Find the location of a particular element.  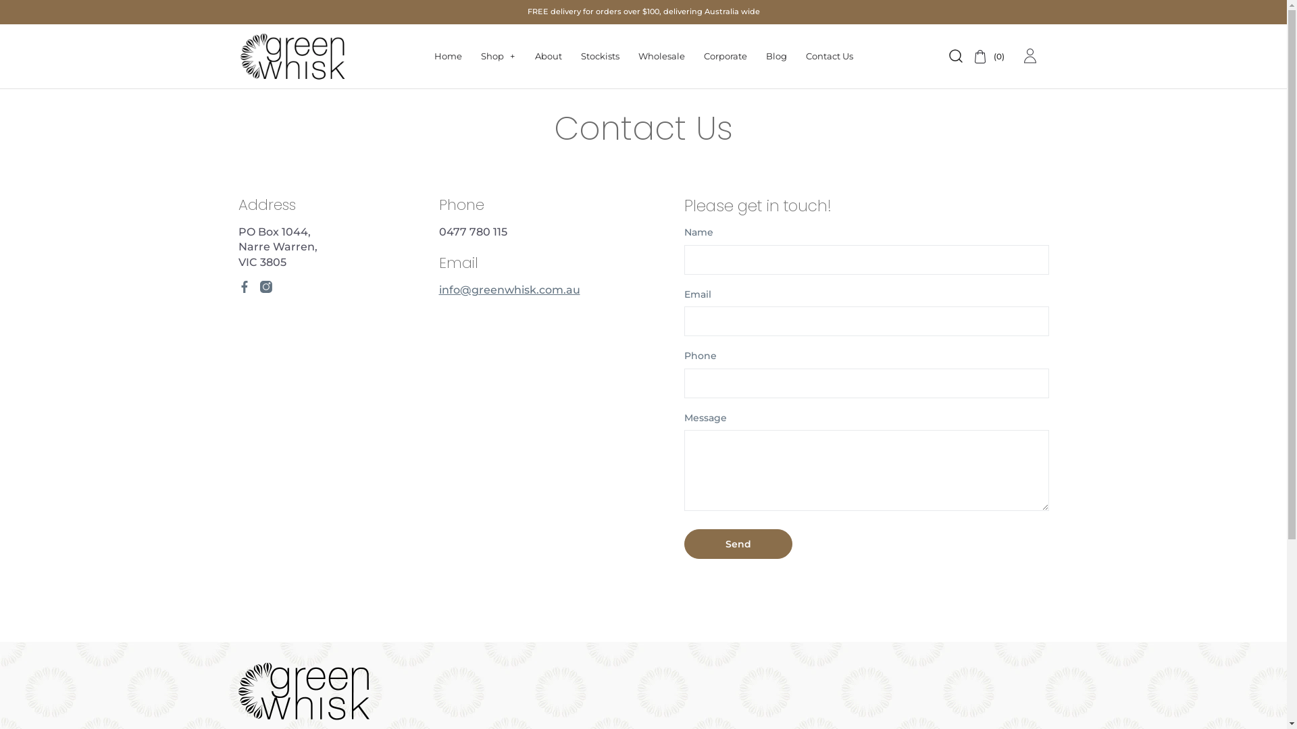

Facebook is located at coordinates (244, 287).